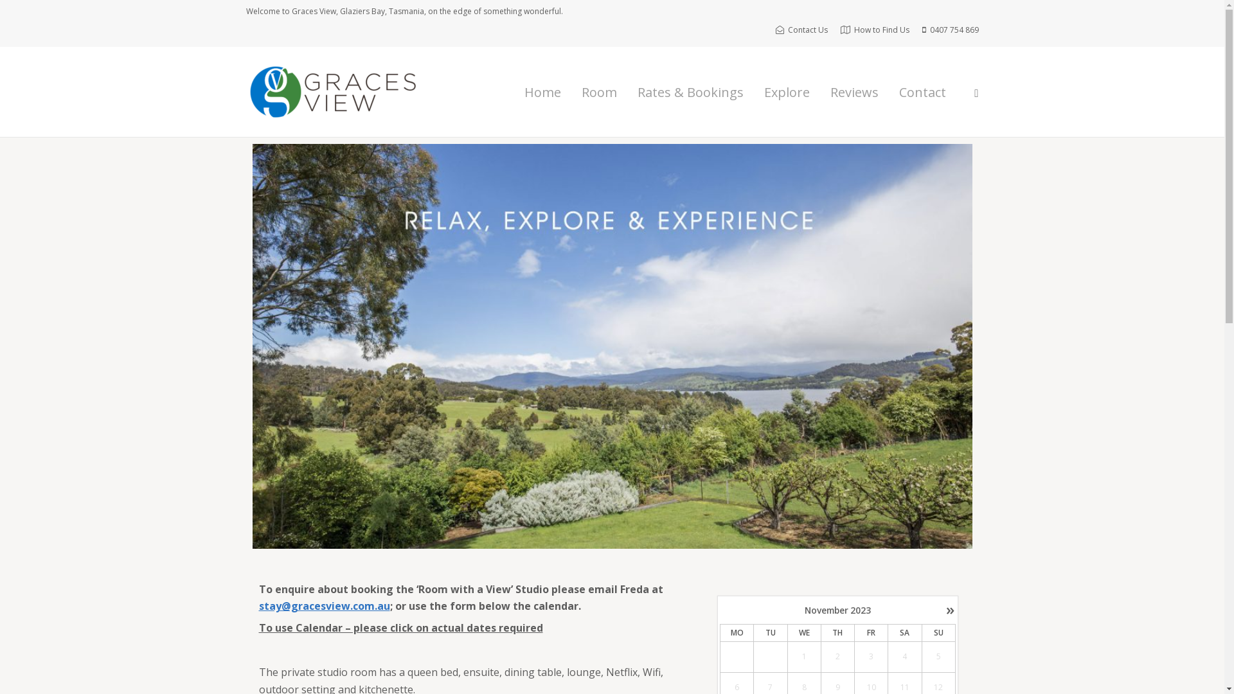 The width and height of the screenshot is (1234, 694). What do you see at coordinates (737, 657) in the screenshot?
I see ` ` at bounding box center [737, 657].